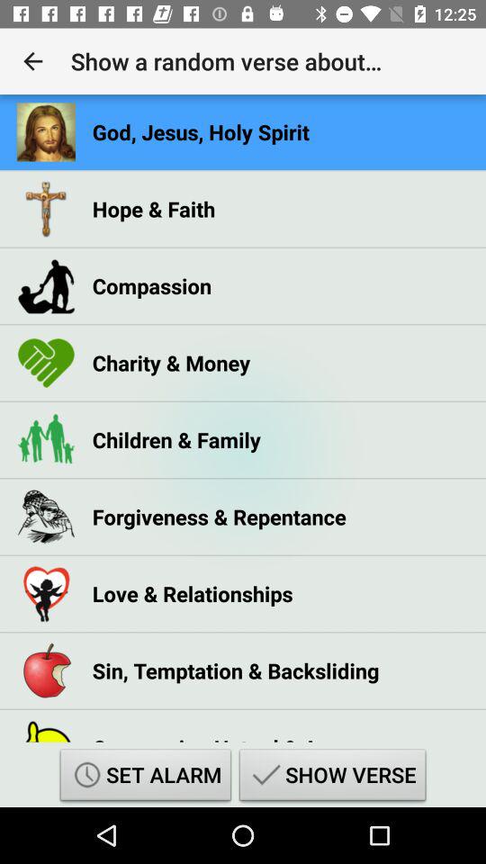 The height and width of the screenshot is (864, 486). I want to click on tap god jesus holy icon, so click(201, 131).